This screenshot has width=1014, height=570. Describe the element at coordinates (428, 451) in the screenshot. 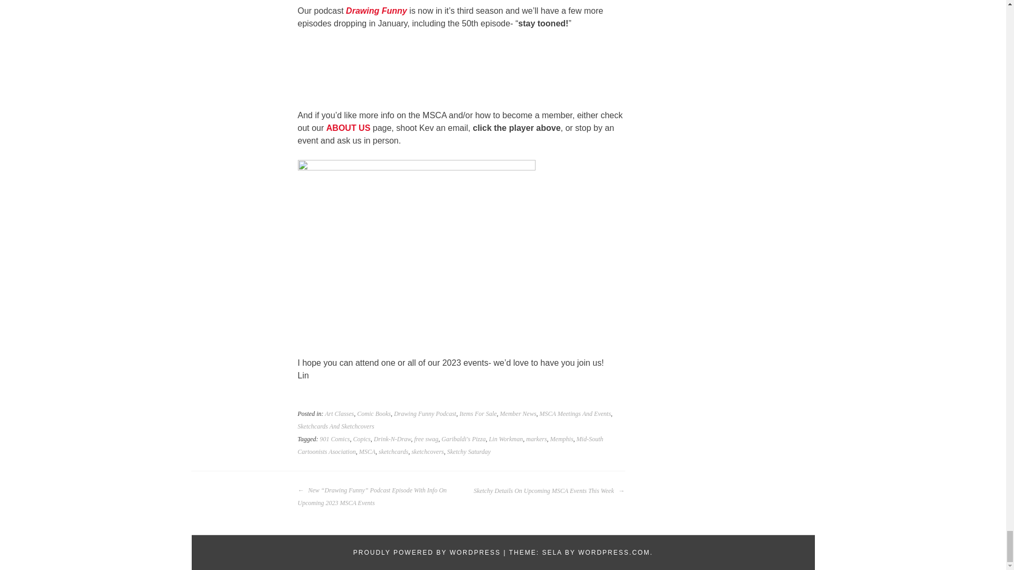

I see `sketchcovers` at that location.